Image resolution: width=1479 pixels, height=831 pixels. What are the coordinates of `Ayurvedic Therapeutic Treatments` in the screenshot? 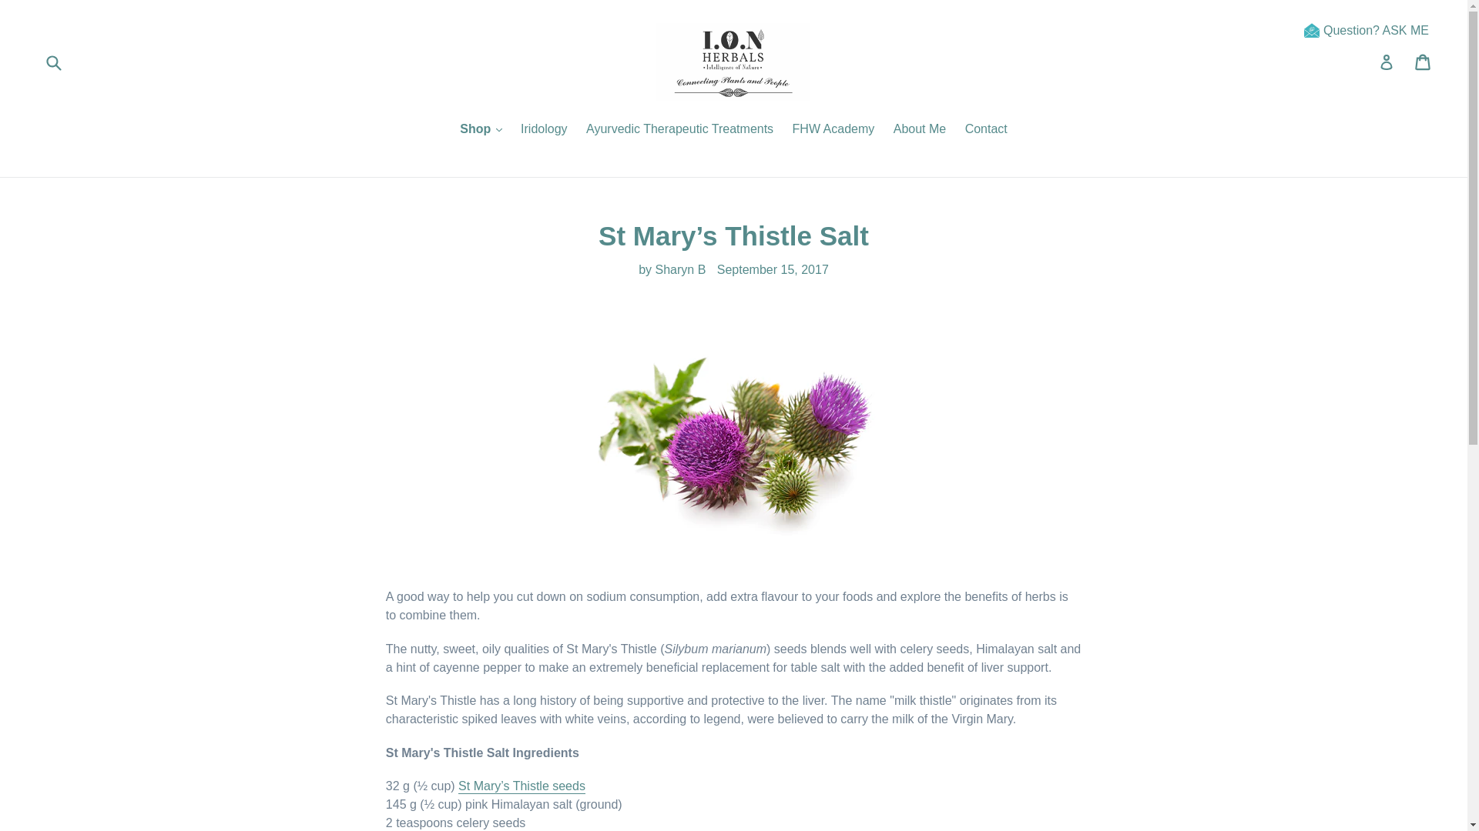 It's located at (679, 129).